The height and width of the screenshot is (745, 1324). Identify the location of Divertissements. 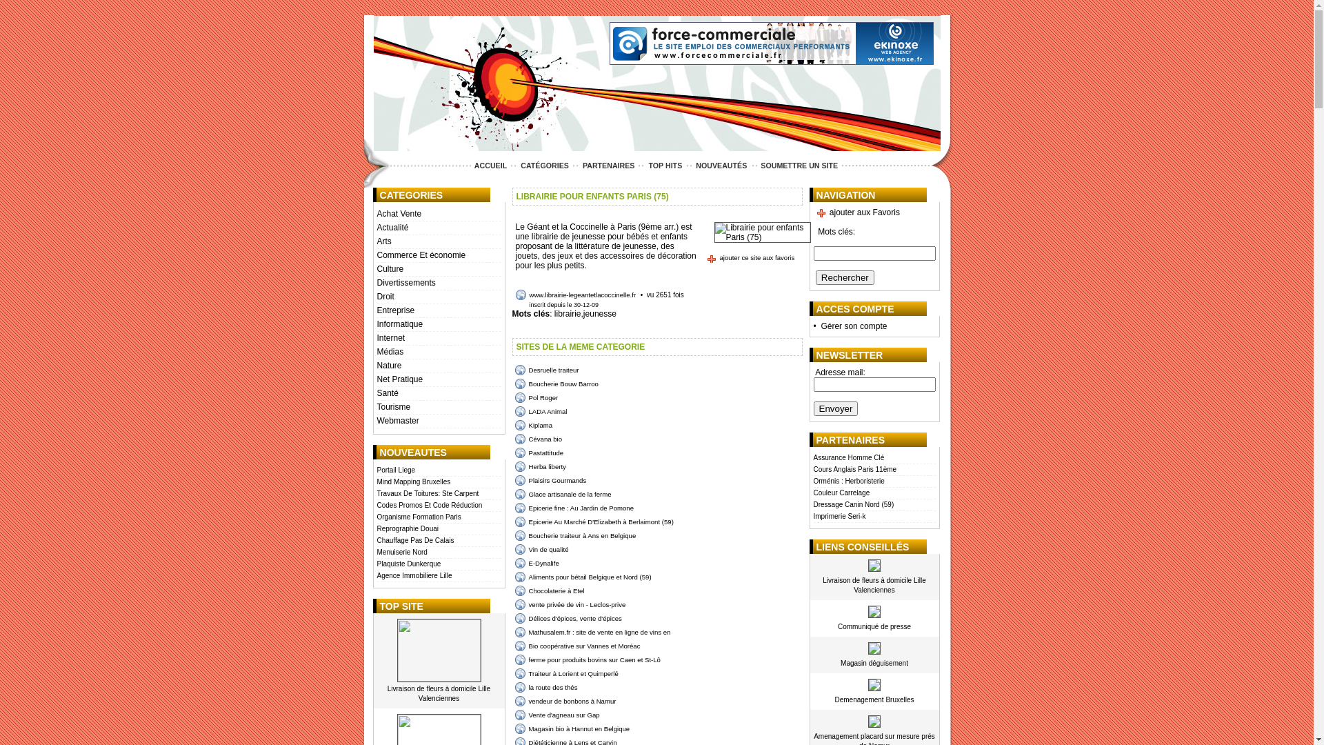
(439, 284).